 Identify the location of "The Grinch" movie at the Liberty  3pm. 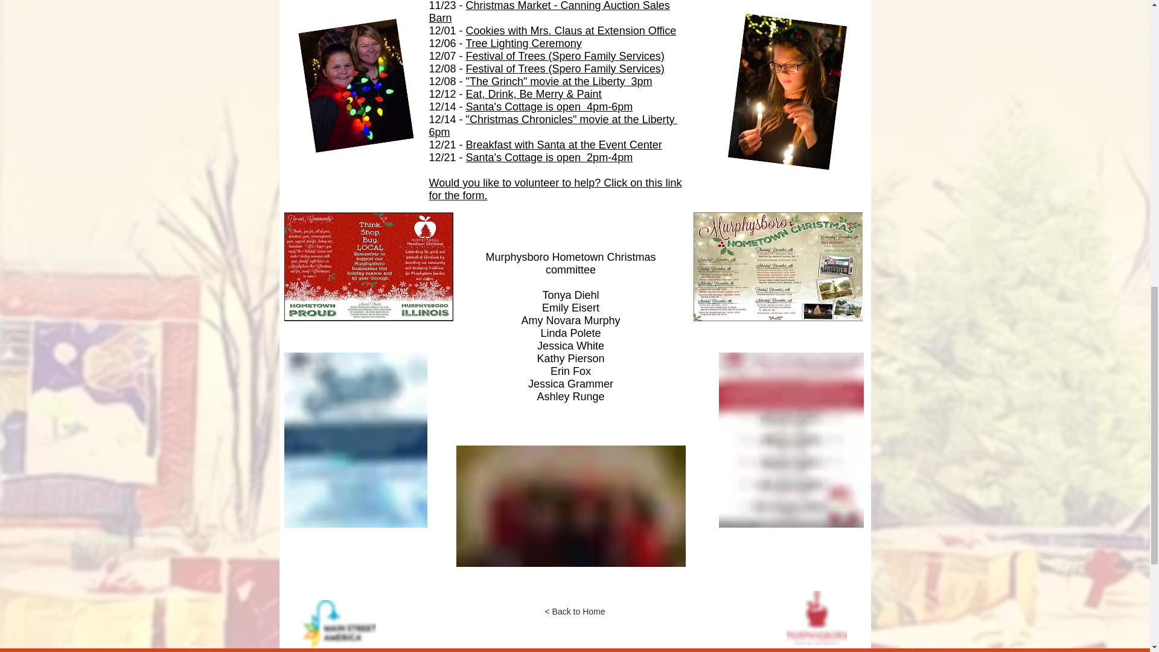
(559, 81).